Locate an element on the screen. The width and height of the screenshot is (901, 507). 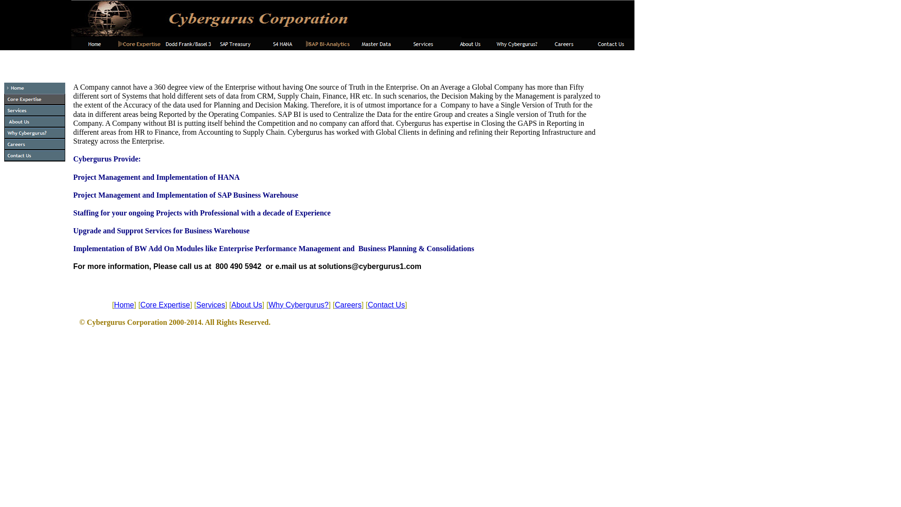
 About Us  is located at coordinates (470, 44).